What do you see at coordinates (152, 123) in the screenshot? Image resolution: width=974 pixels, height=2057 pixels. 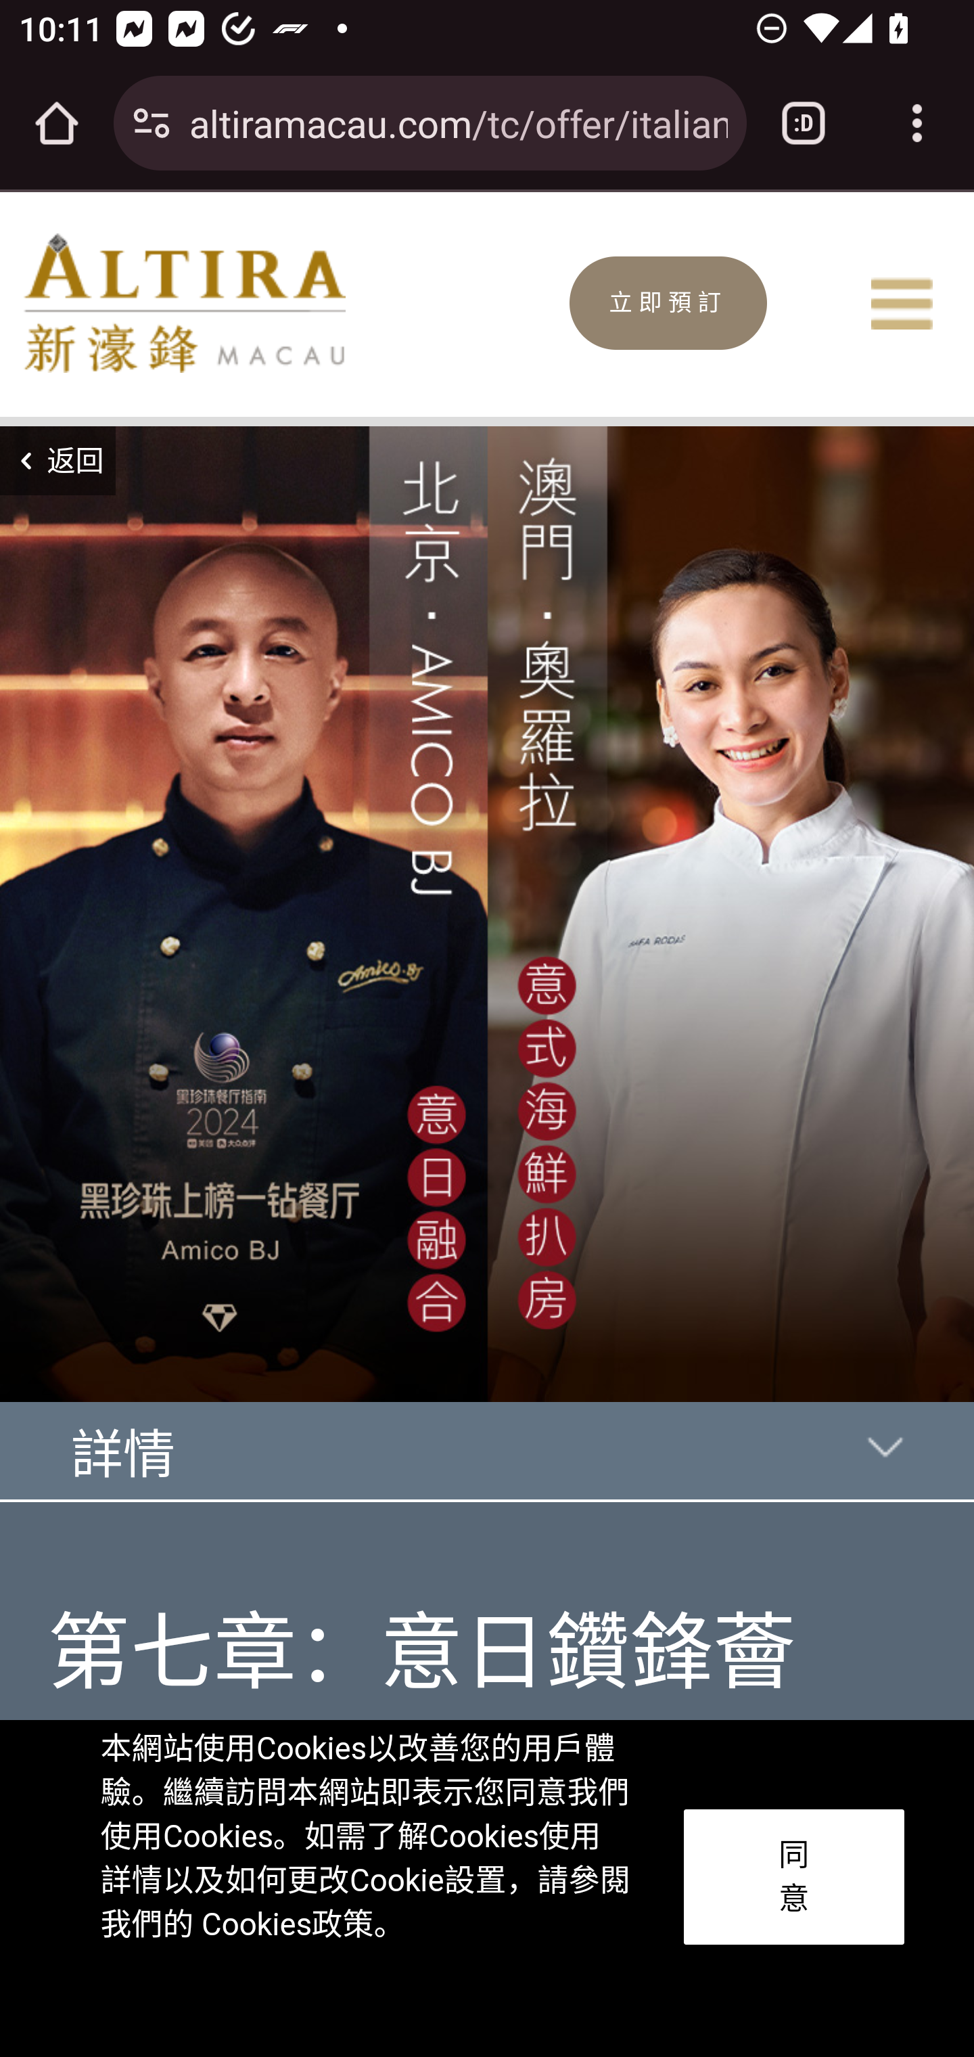 I see `Connection is secure` at bounding box center [152, 123].